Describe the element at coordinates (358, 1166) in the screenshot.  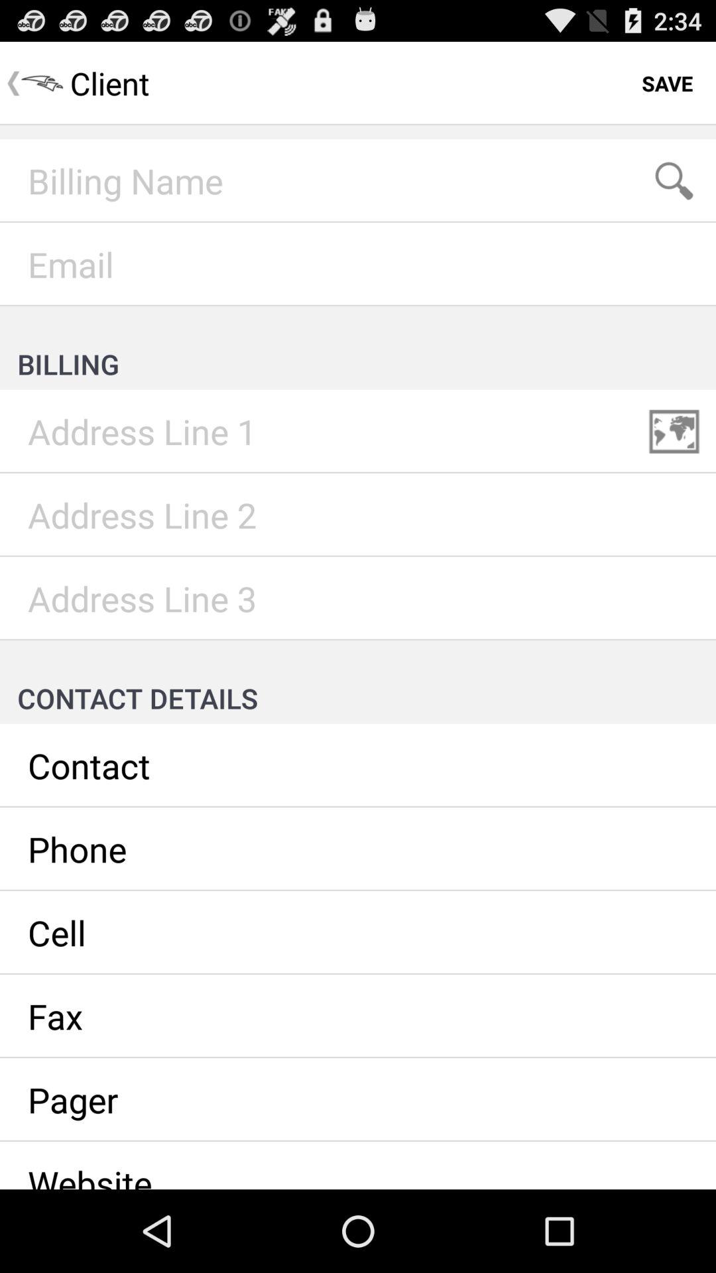
I see `select website` at that location.